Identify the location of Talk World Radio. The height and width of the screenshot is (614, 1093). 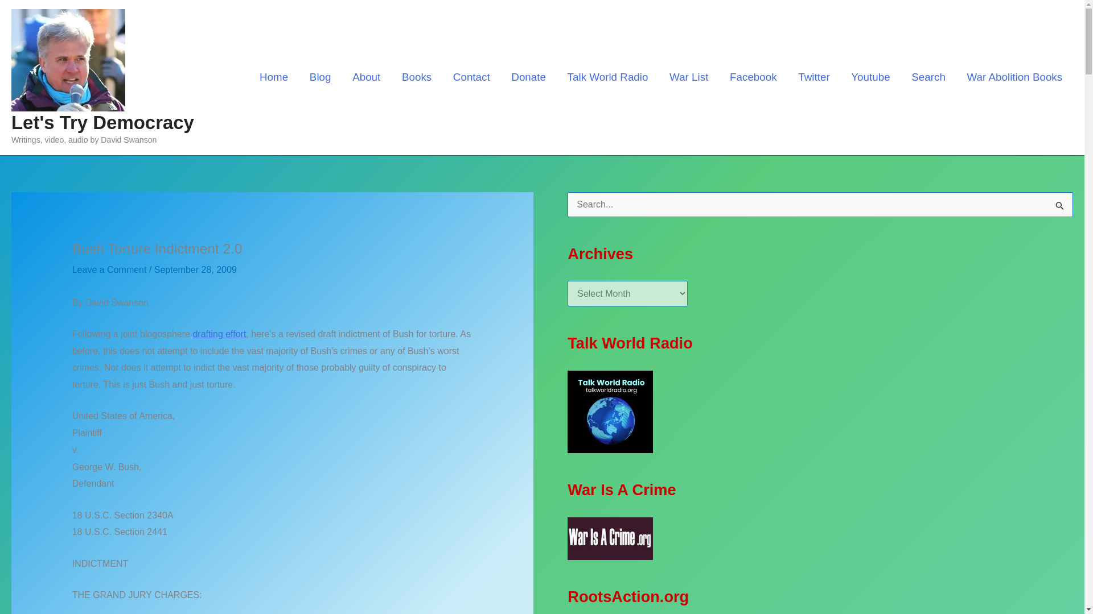
(607, 77).